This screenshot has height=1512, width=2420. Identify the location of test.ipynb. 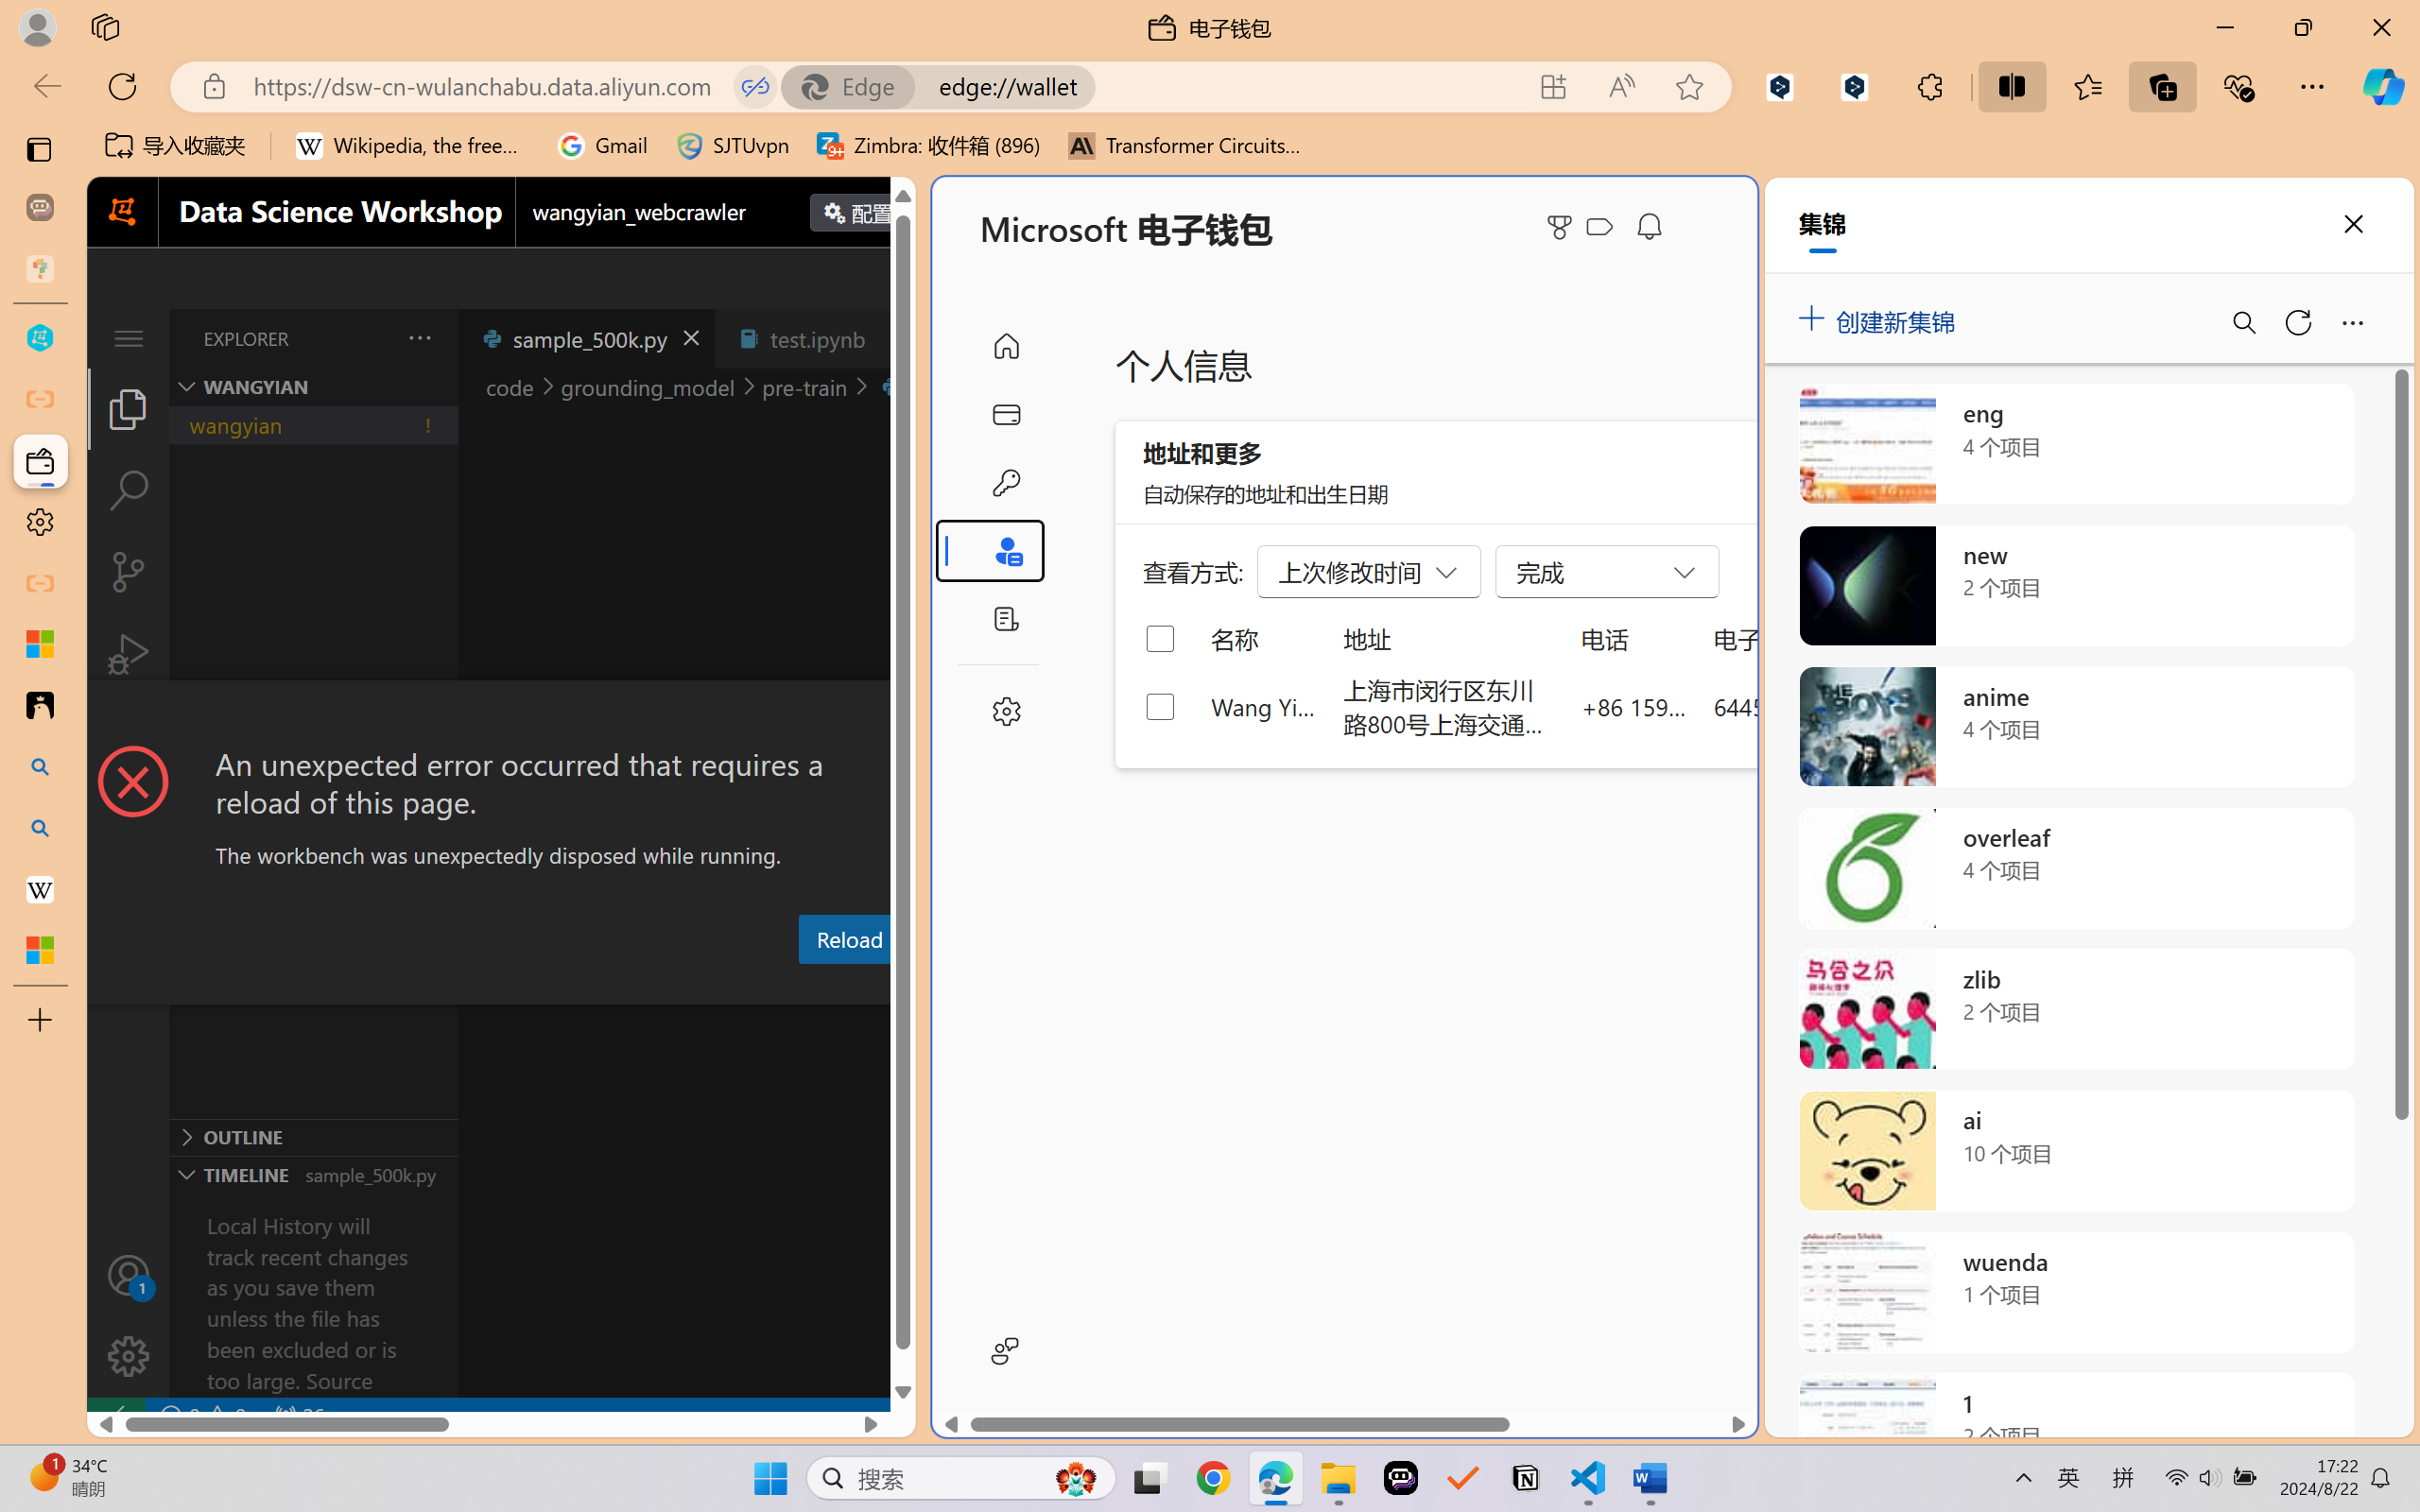
(817, 338).